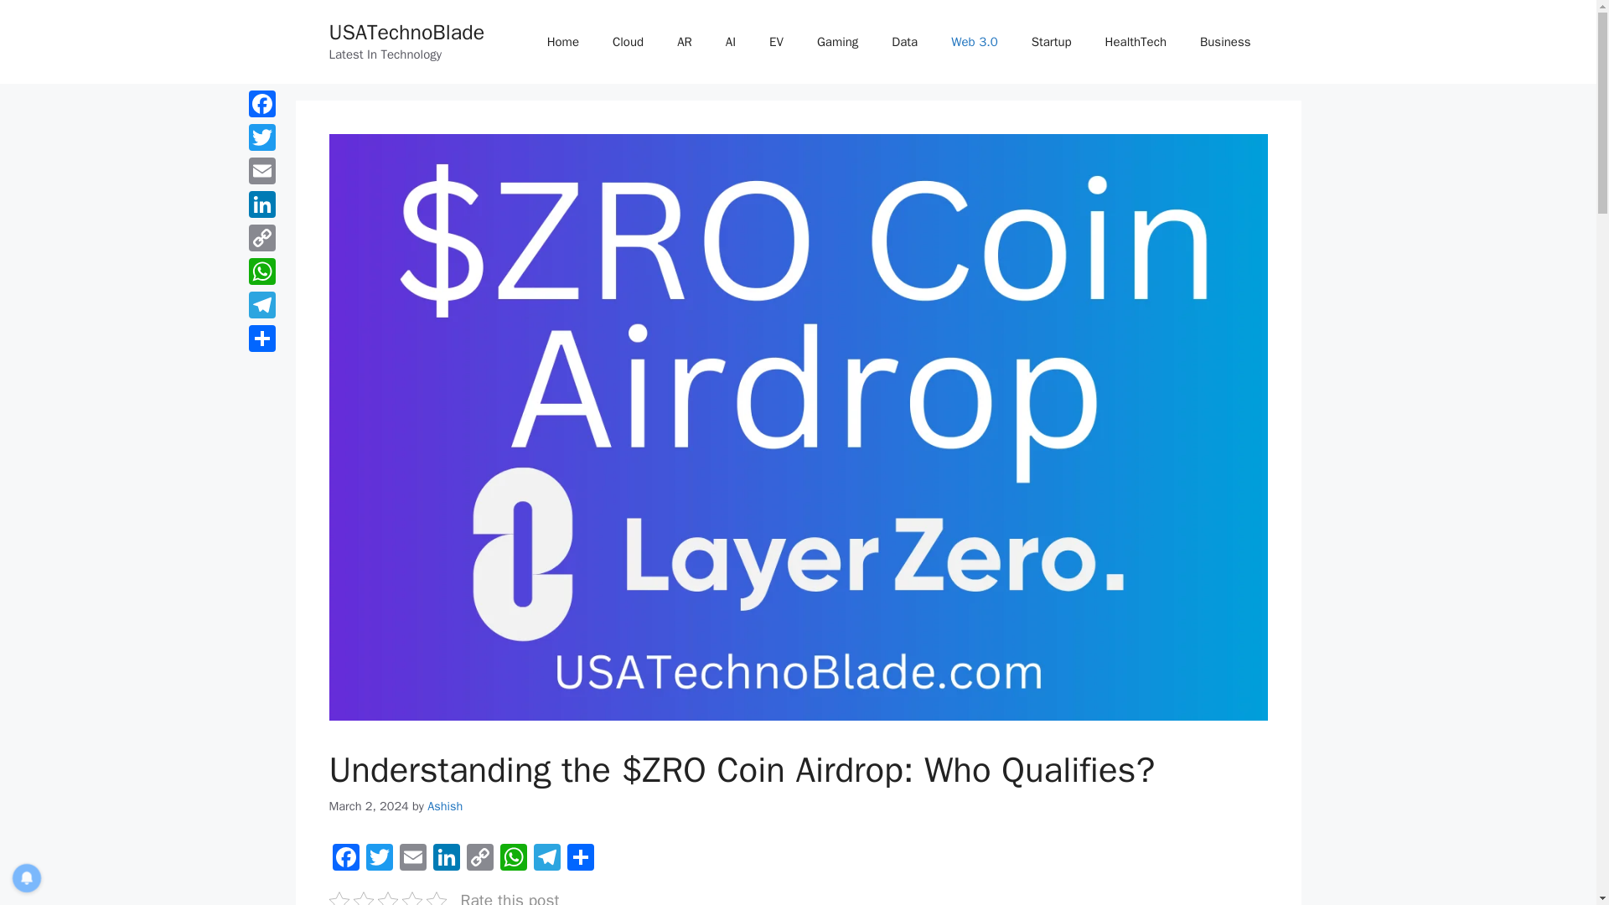  Describe the element at coordinates (1136, 42) in the screenshot. I see `HealthTech` at that location.